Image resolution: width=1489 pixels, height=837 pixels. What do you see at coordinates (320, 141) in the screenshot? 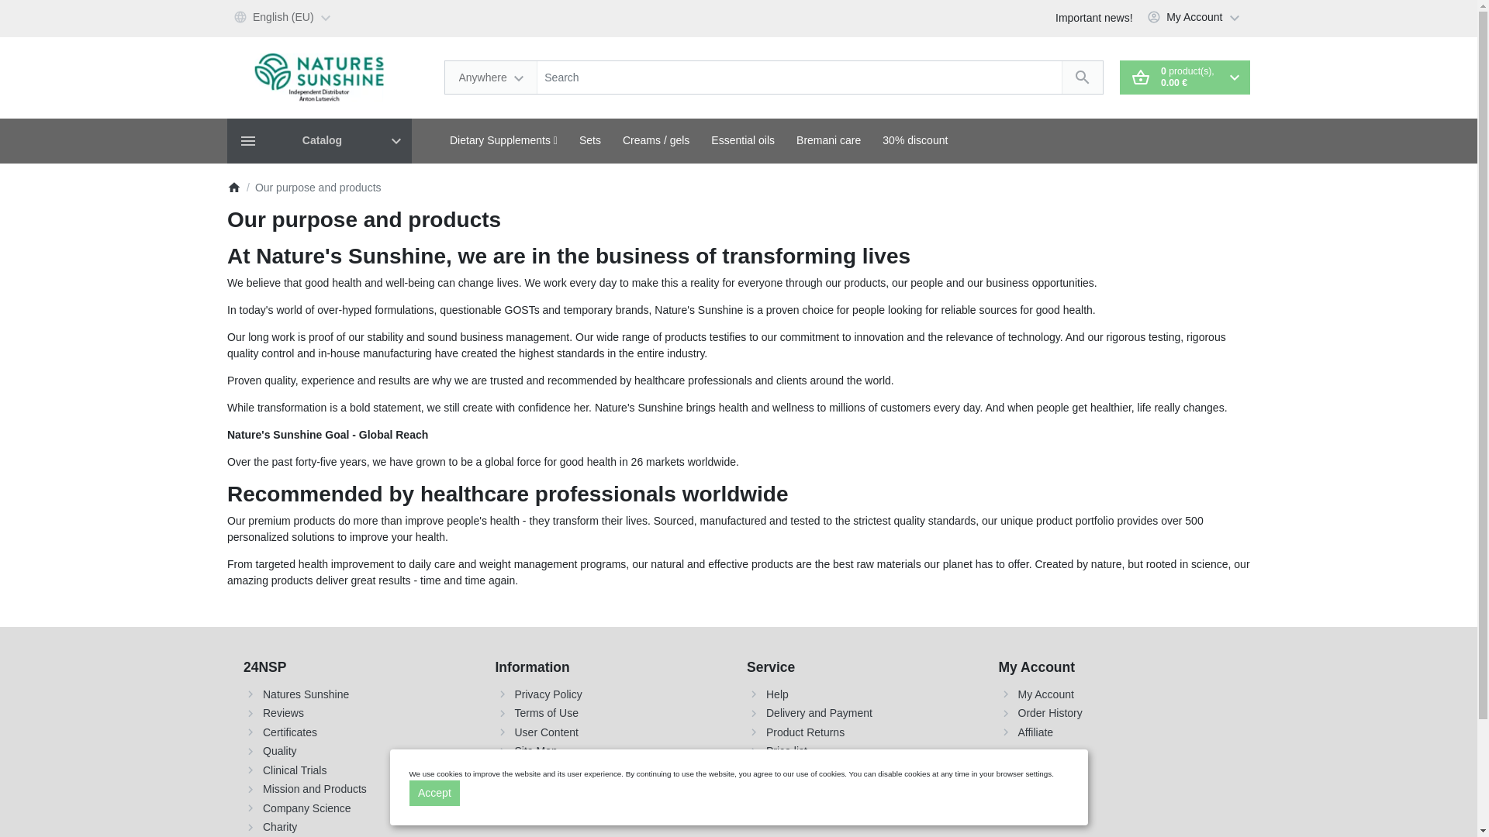
I see `Catalog` at bounding box center [320, 141].